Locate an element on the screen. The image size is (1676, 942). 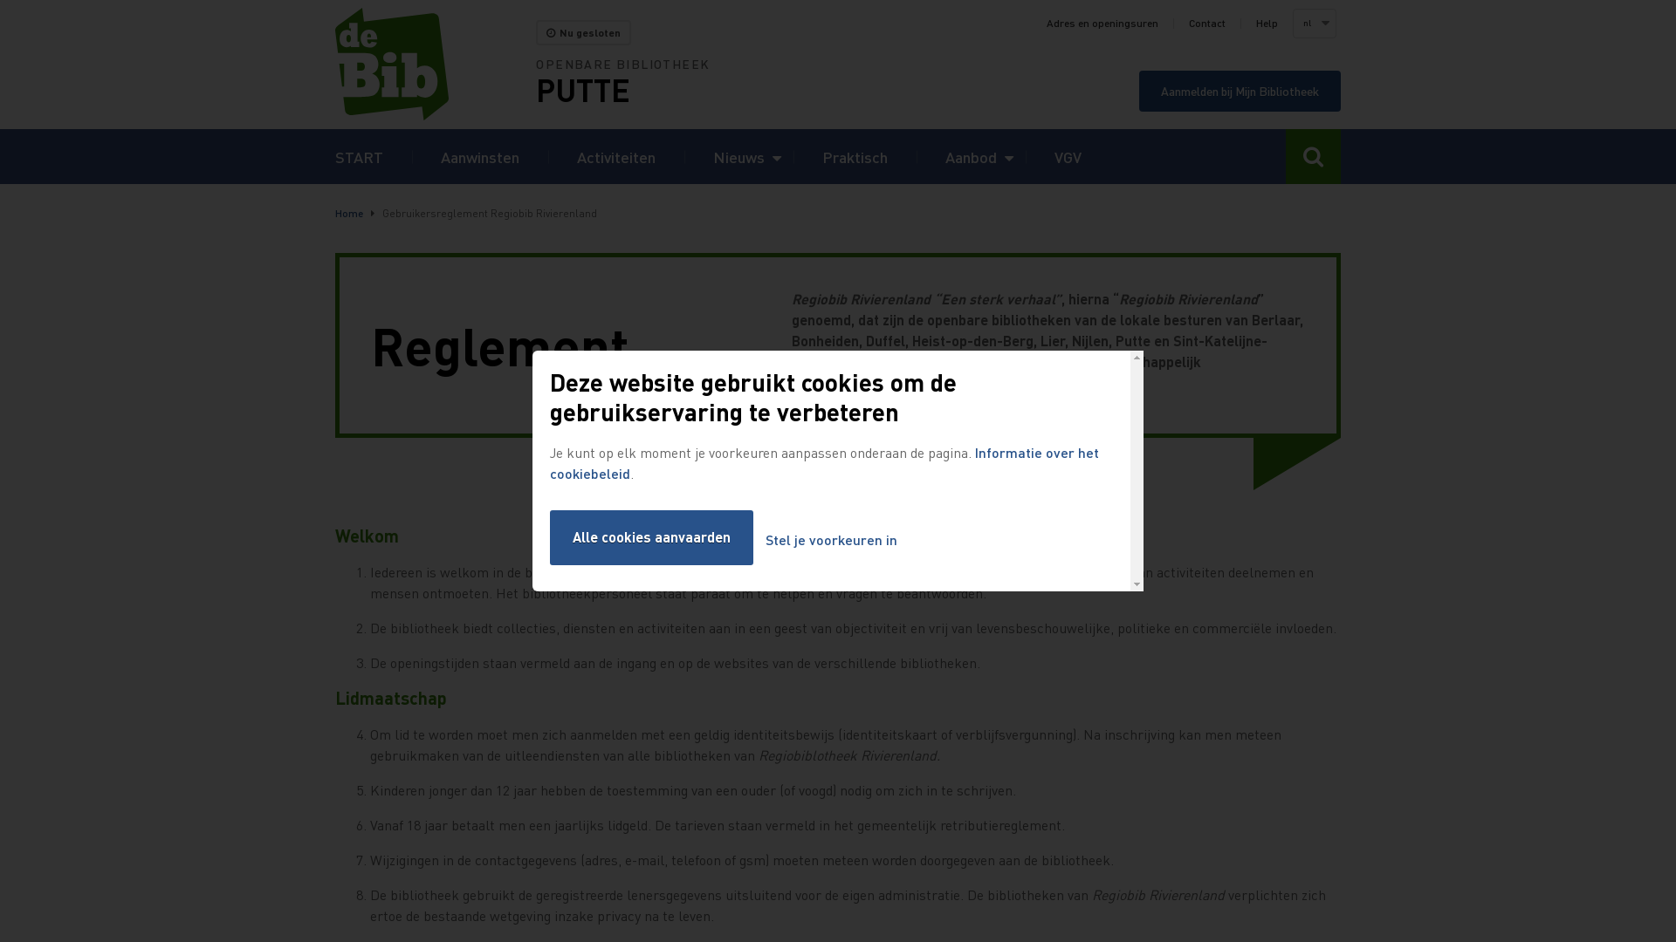
Alle cookies aanvaarden is located at coordinates (651, 537).